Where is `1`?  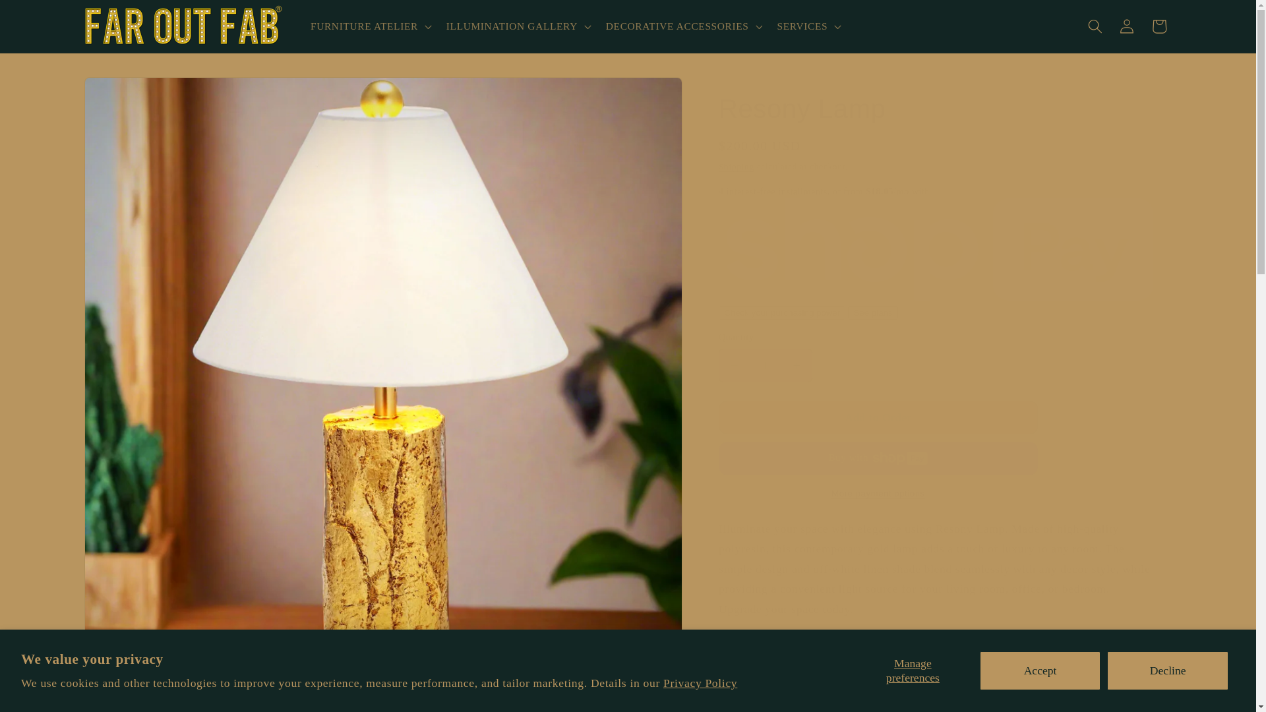 1 is located at coordinates (766, 366).